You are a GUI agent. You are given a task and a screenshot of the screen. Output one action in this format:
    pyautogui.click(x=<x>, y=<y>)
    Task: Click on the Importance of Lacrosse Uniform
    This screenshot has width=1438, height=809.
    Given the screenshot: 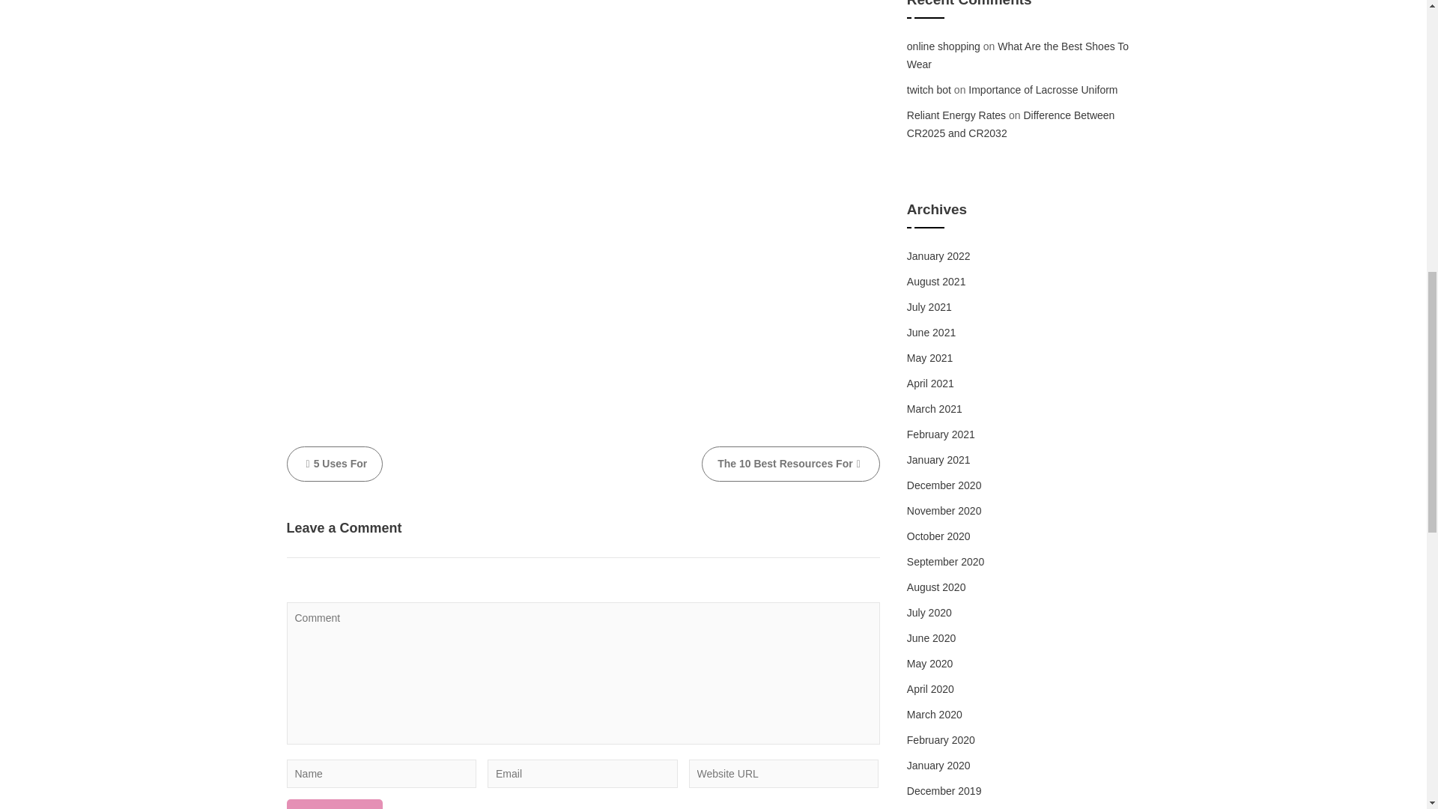 What is the action you would take?
    pyautogui.click(x=1043, y=90)
    